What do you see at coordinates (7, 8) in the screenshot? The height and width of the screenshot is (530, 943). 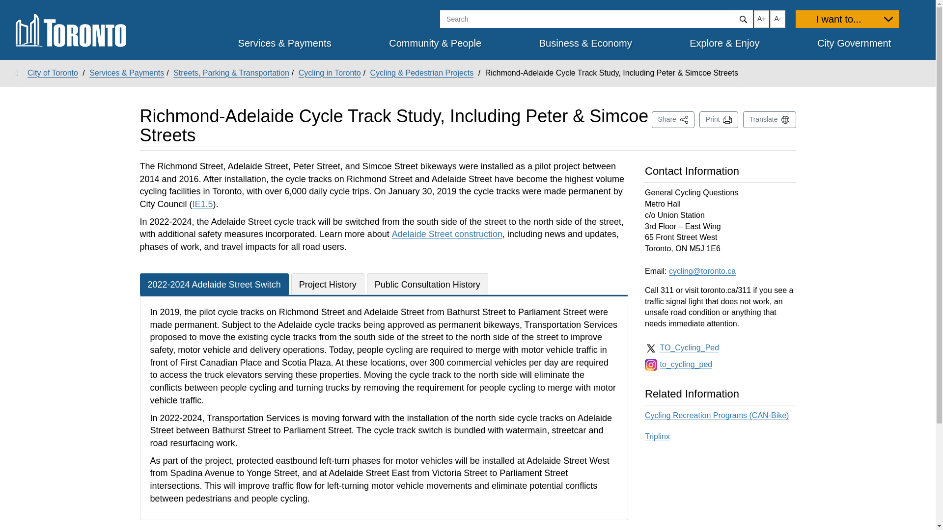 I see `Skip to content` at bounding box center [7, 8].